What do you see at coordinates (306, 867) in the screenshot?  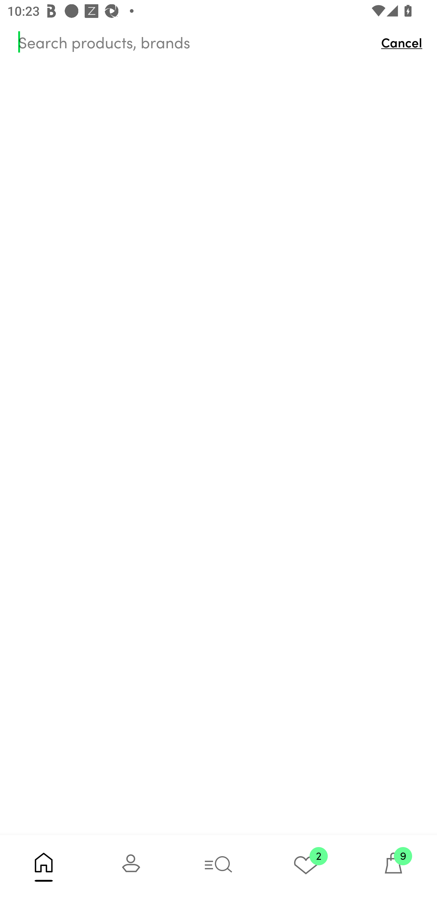 I see `2` at bounding box center [306, 867].